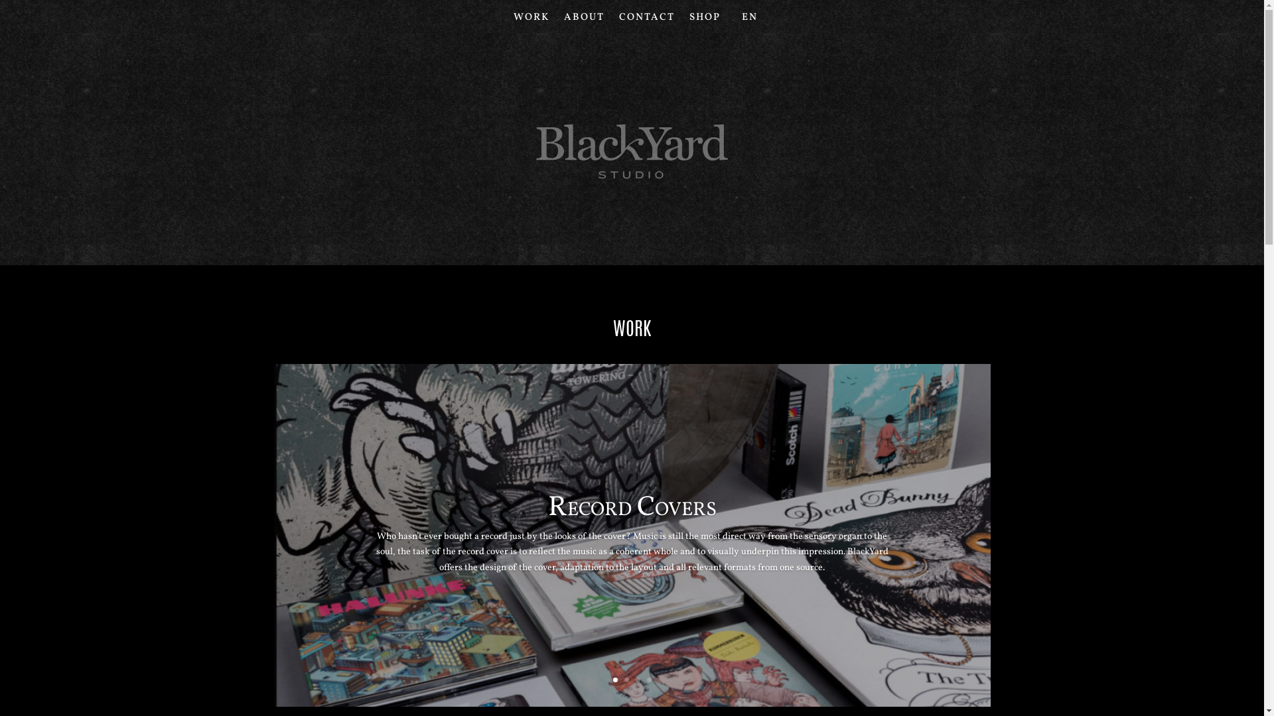 Image resolution: width=1274 pixels, height=716 pixels. Describe the element at coordinates (705, 21) in the screenshot. I see `SHOP` at that location.